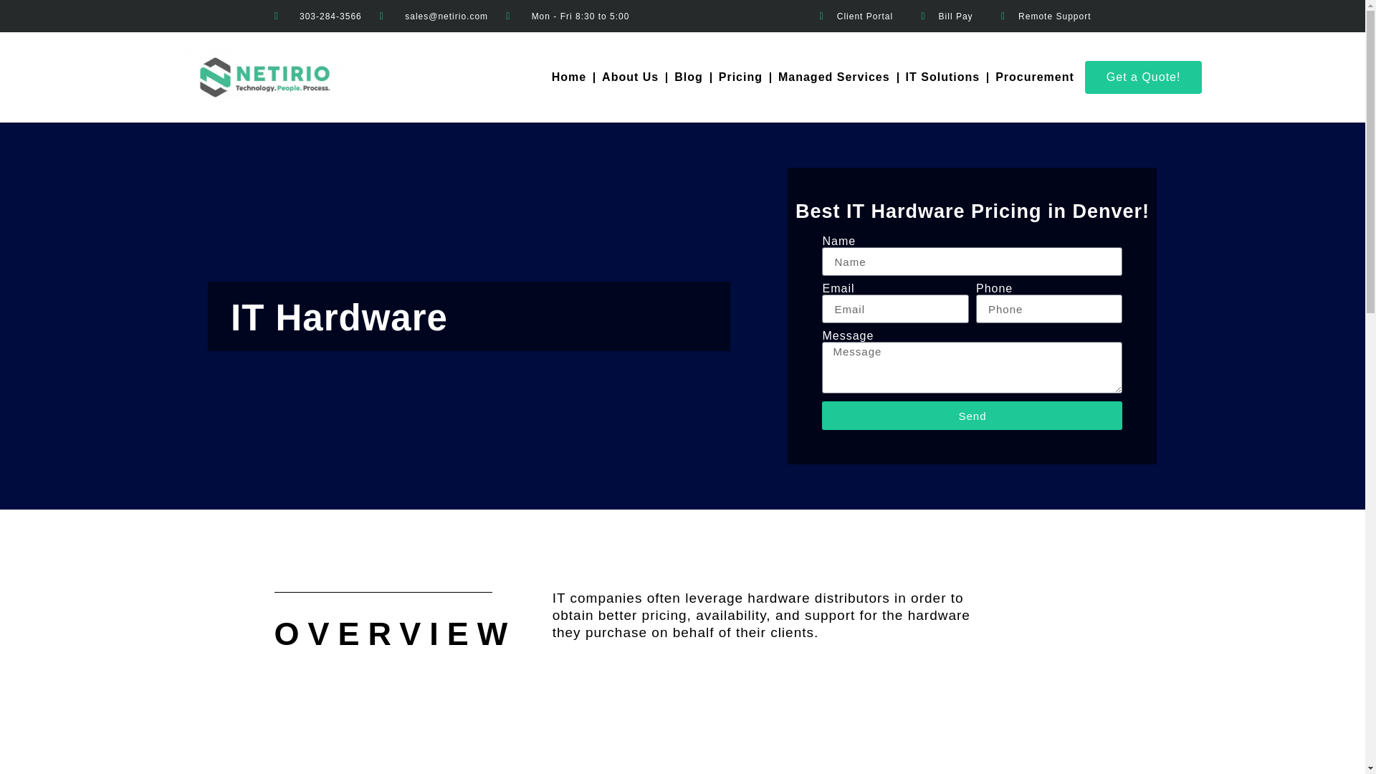 This screenshot has height=774, width=1376. I want to click on 303-284-3566, so click(317, 16).